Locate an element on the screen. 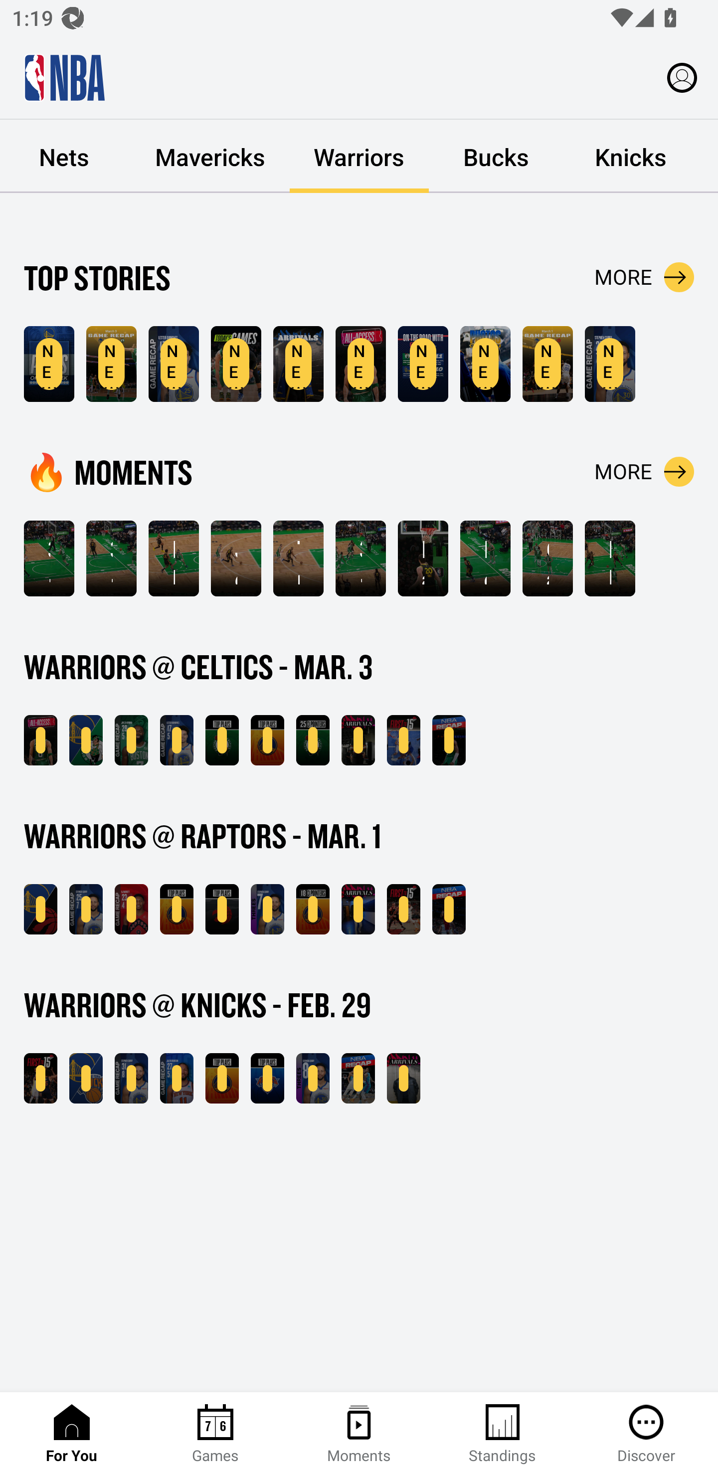 Image resolution: width=718 pixels, height=1476 pixels. All 3-pointers from BOS' 25 3-pointer Night NEW is located at coordinates (312, 740).